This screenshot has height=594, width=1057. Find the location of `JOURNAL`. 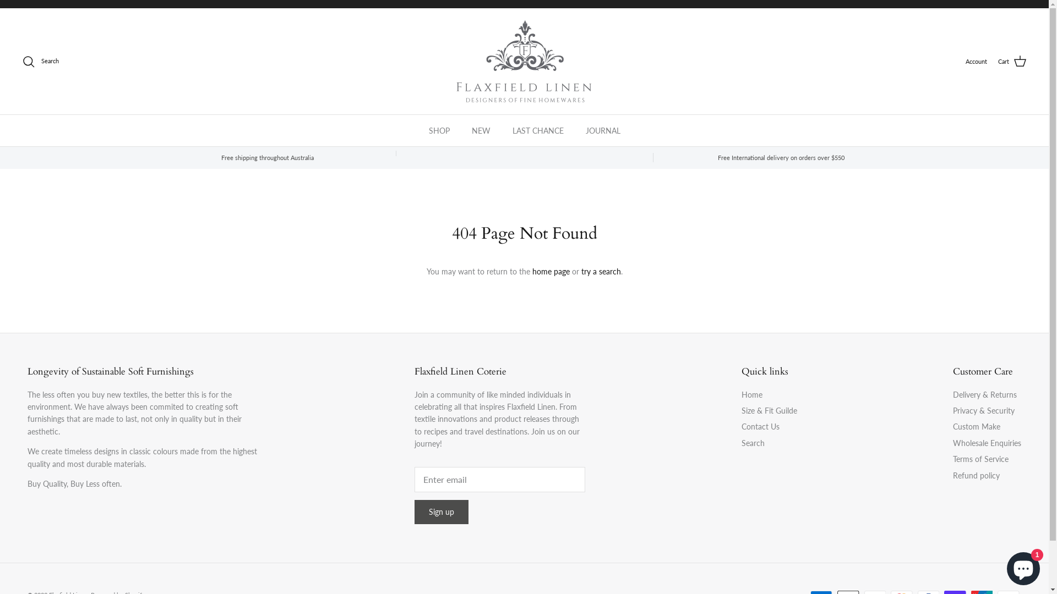

JOURNAL is located at coordinates (603, 131).